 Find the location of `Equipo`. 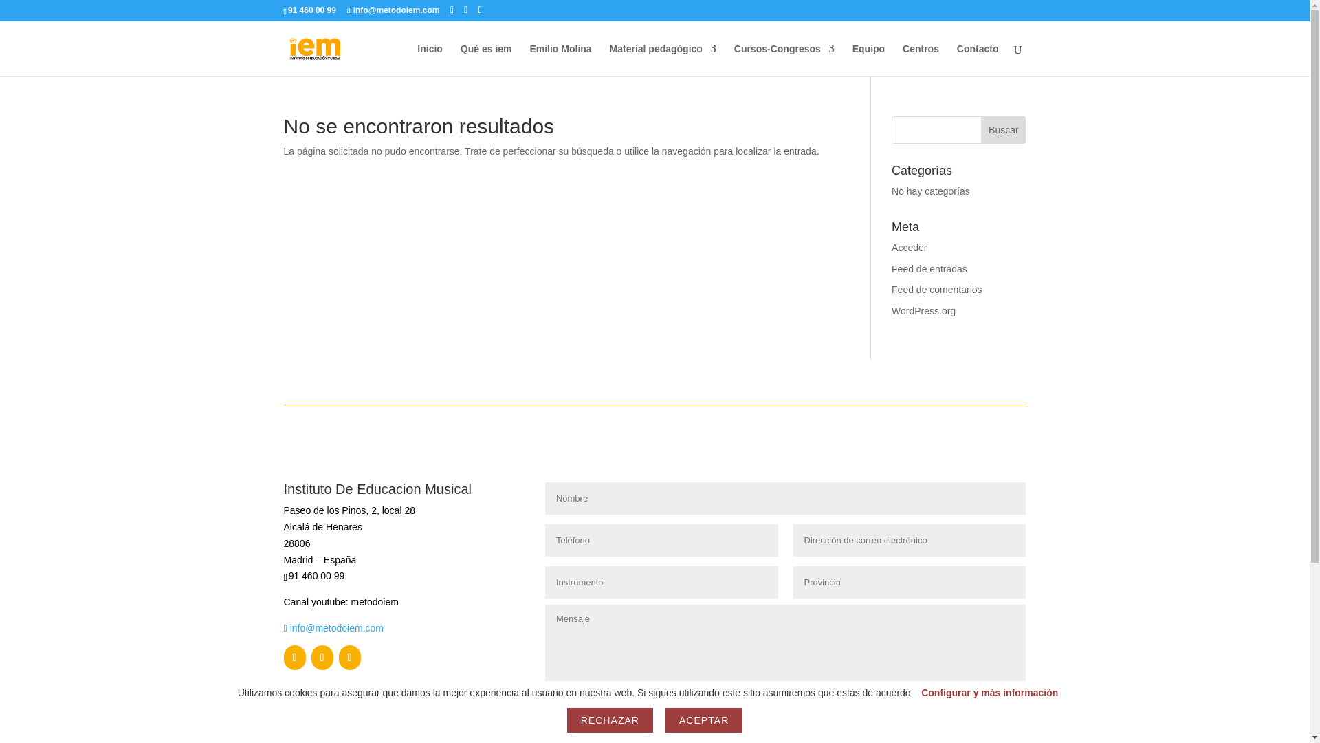

Equipo is located at coordinates (868, 60).